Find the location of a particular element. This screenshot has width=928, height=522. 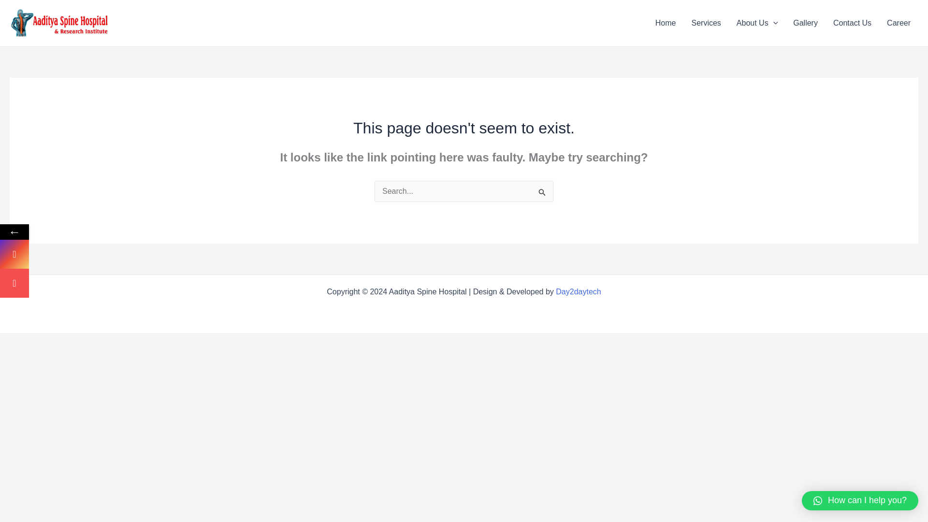

Gallery is located at coordinates (805, 23).